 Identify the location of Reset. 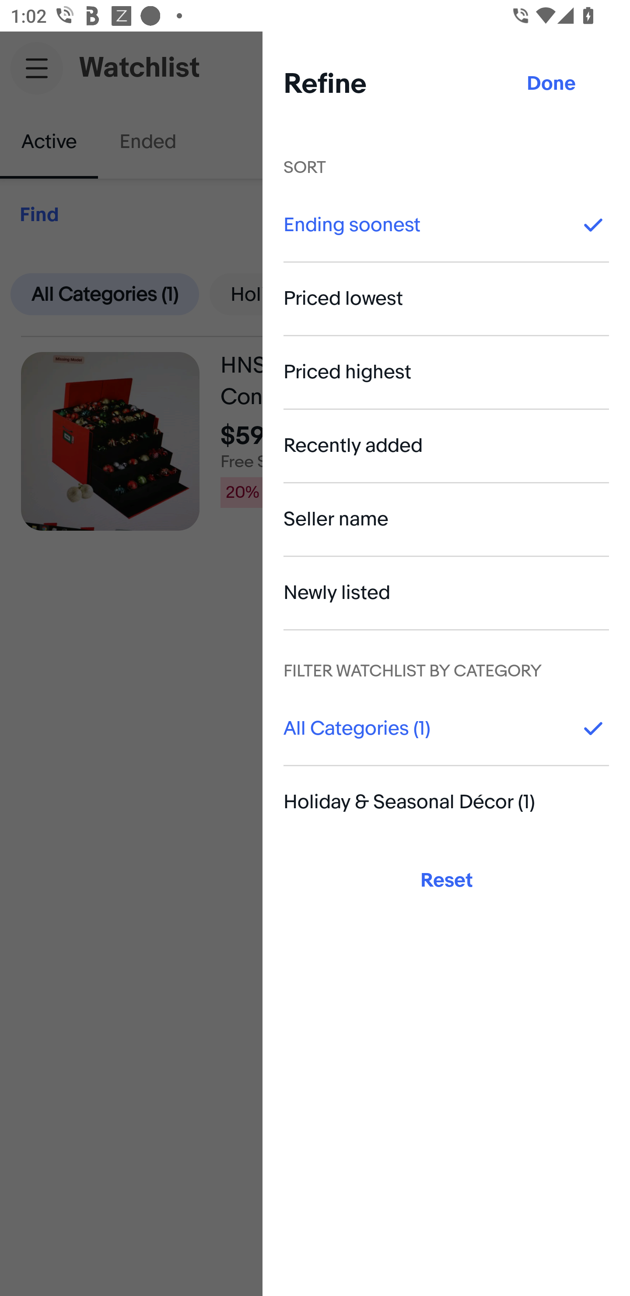
(446, 880).